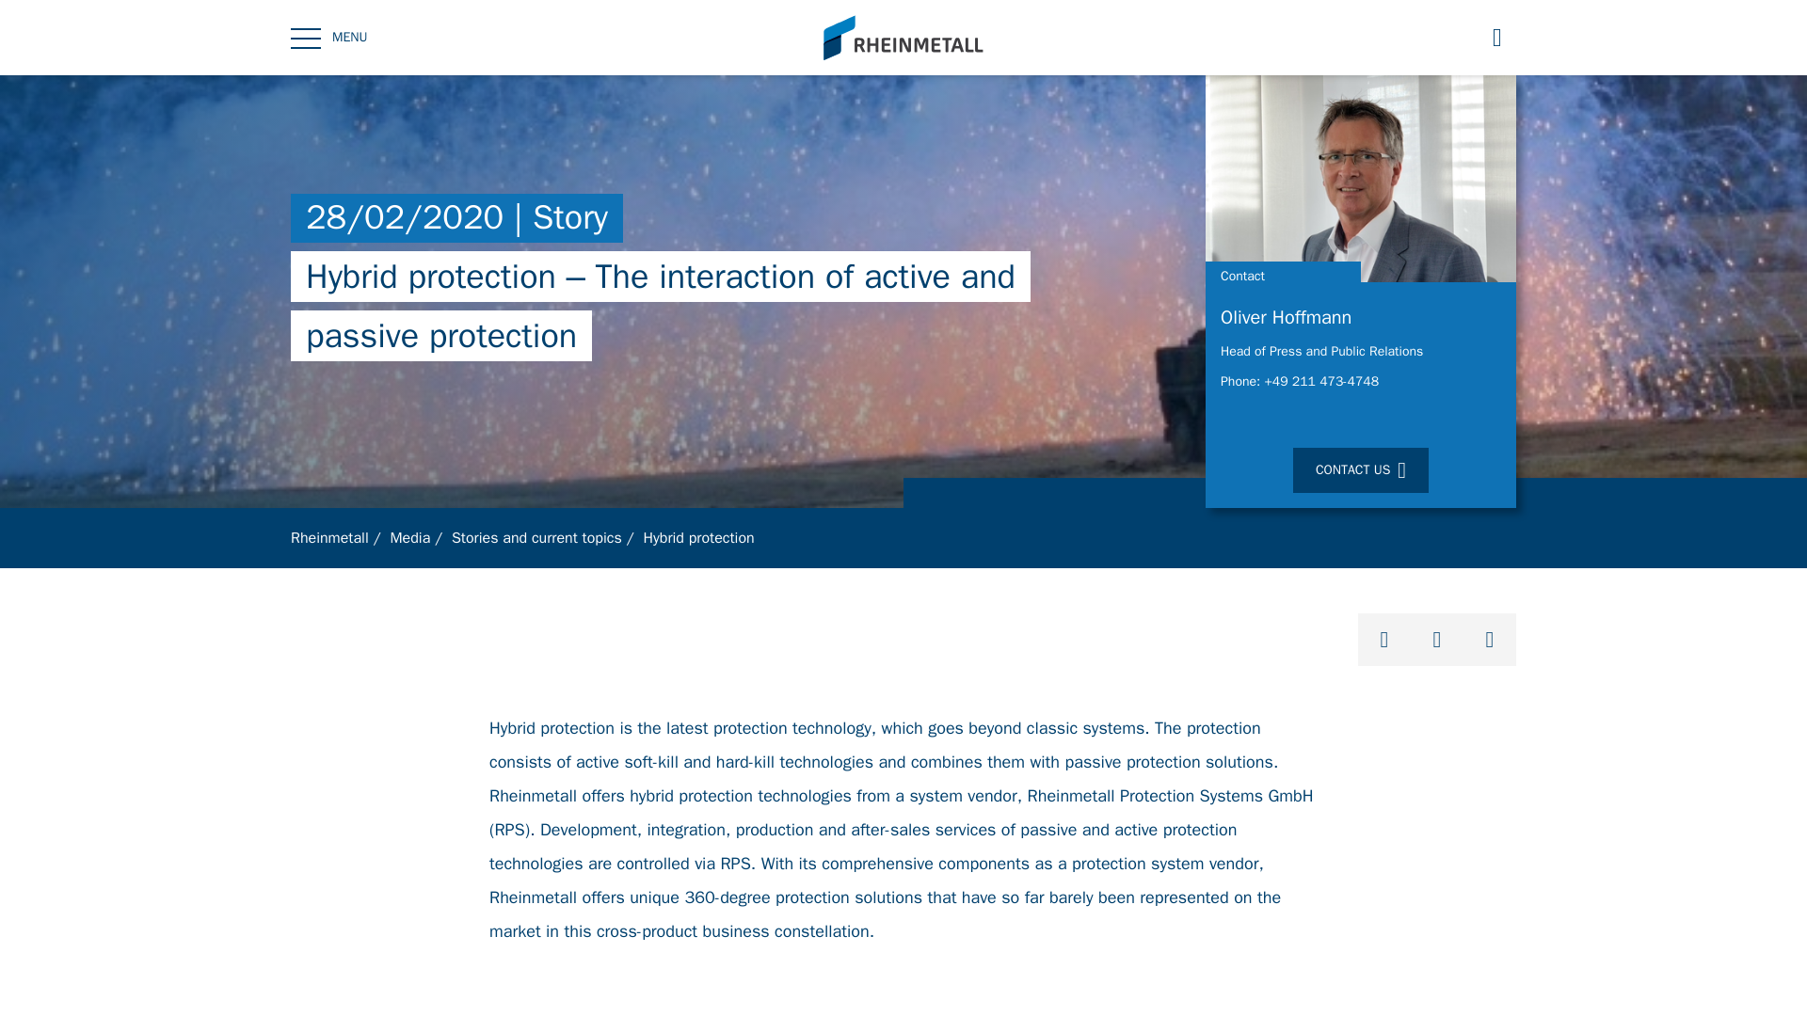 Image resolution: width=1807 pixels, height=1016 pixels. I want to click on shareOnxing, so click(1489, 640).